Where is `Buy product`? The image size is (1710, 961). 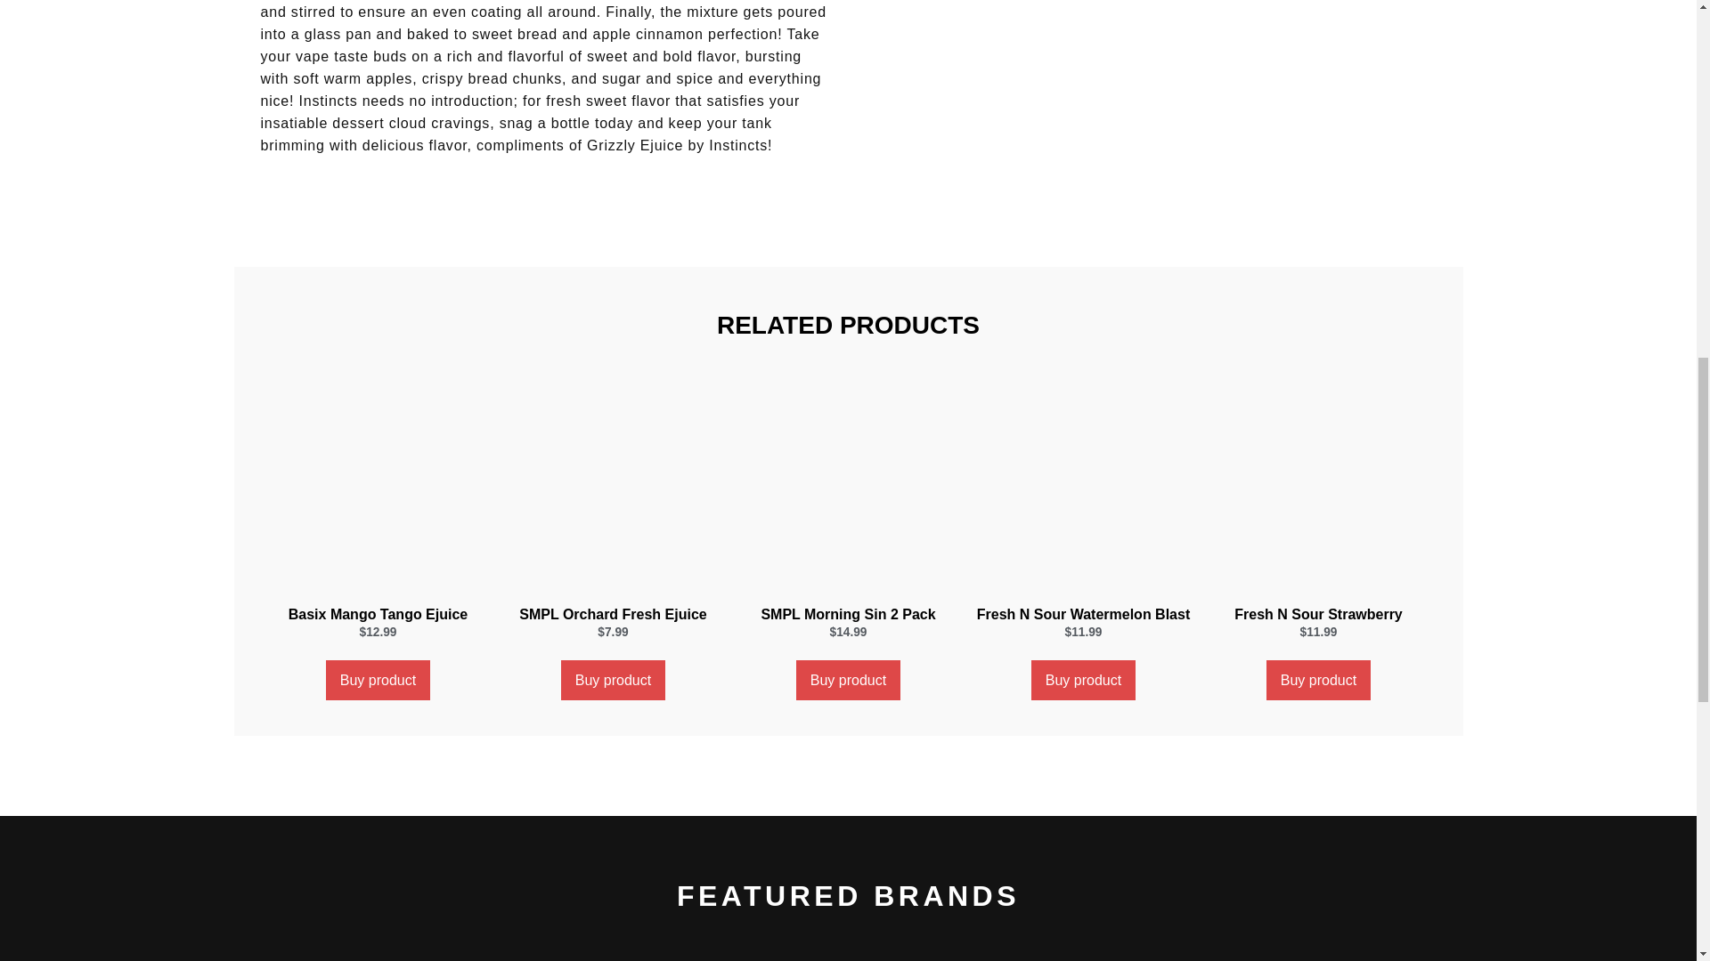
Buy product is located at coordinates (1318, 680).